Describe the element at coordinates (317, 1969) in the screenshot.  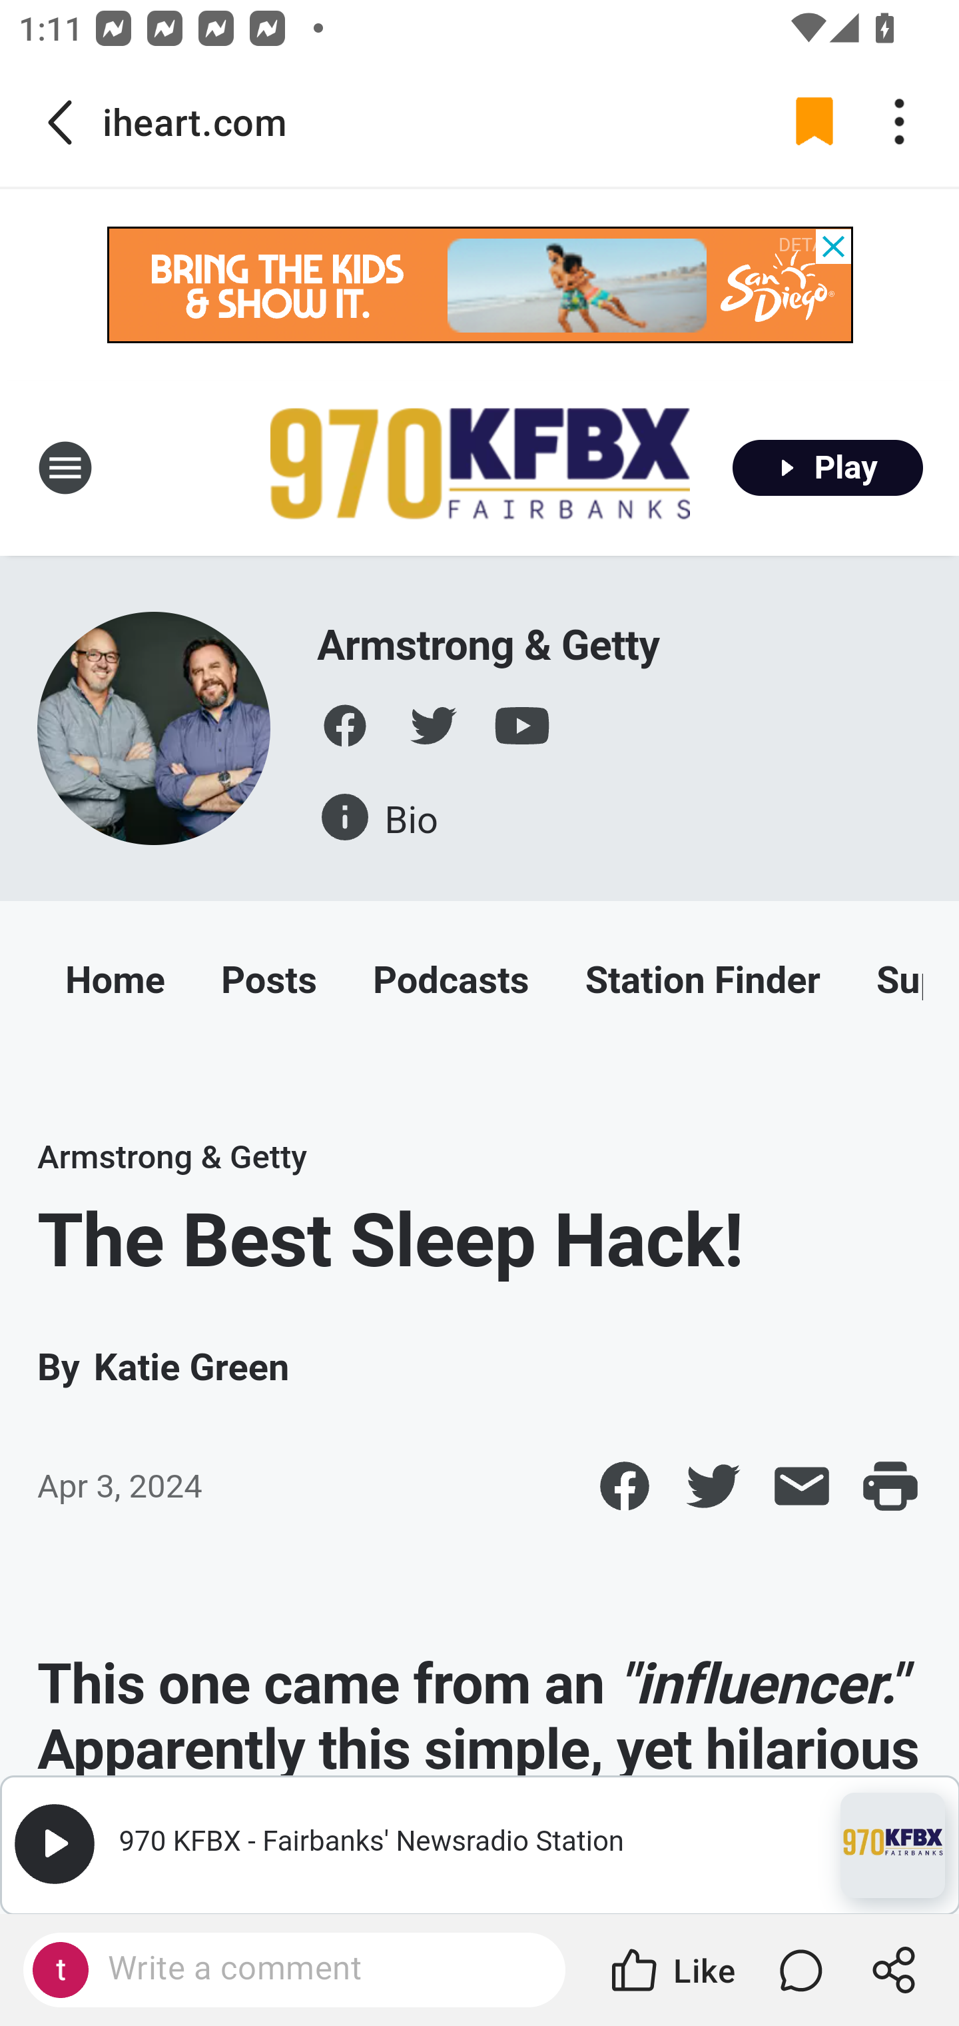
I see `Write a comment` at that location.